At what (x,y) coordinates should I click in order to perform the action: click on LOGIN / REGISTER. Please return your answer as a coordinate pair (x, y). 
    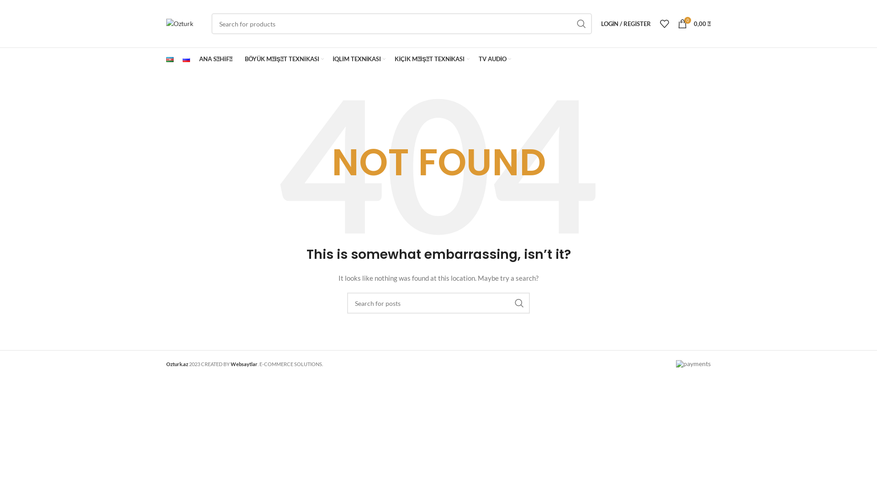
    Looking at the image, I should click on (626, 24).